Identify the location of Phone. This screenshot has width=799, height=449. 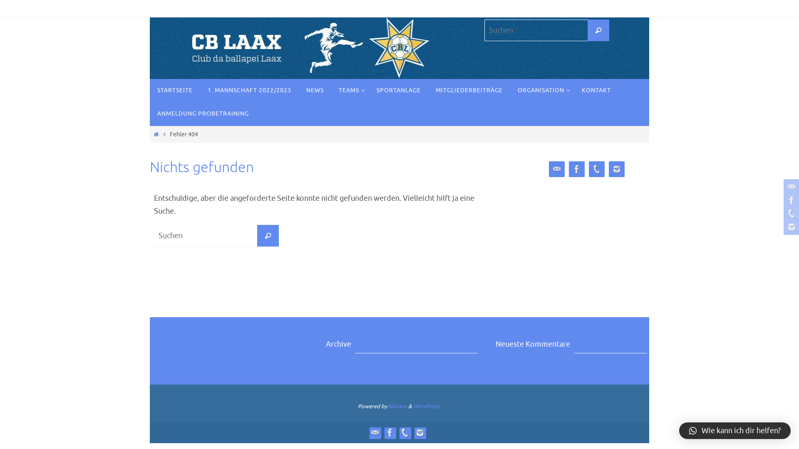
(790, 214).